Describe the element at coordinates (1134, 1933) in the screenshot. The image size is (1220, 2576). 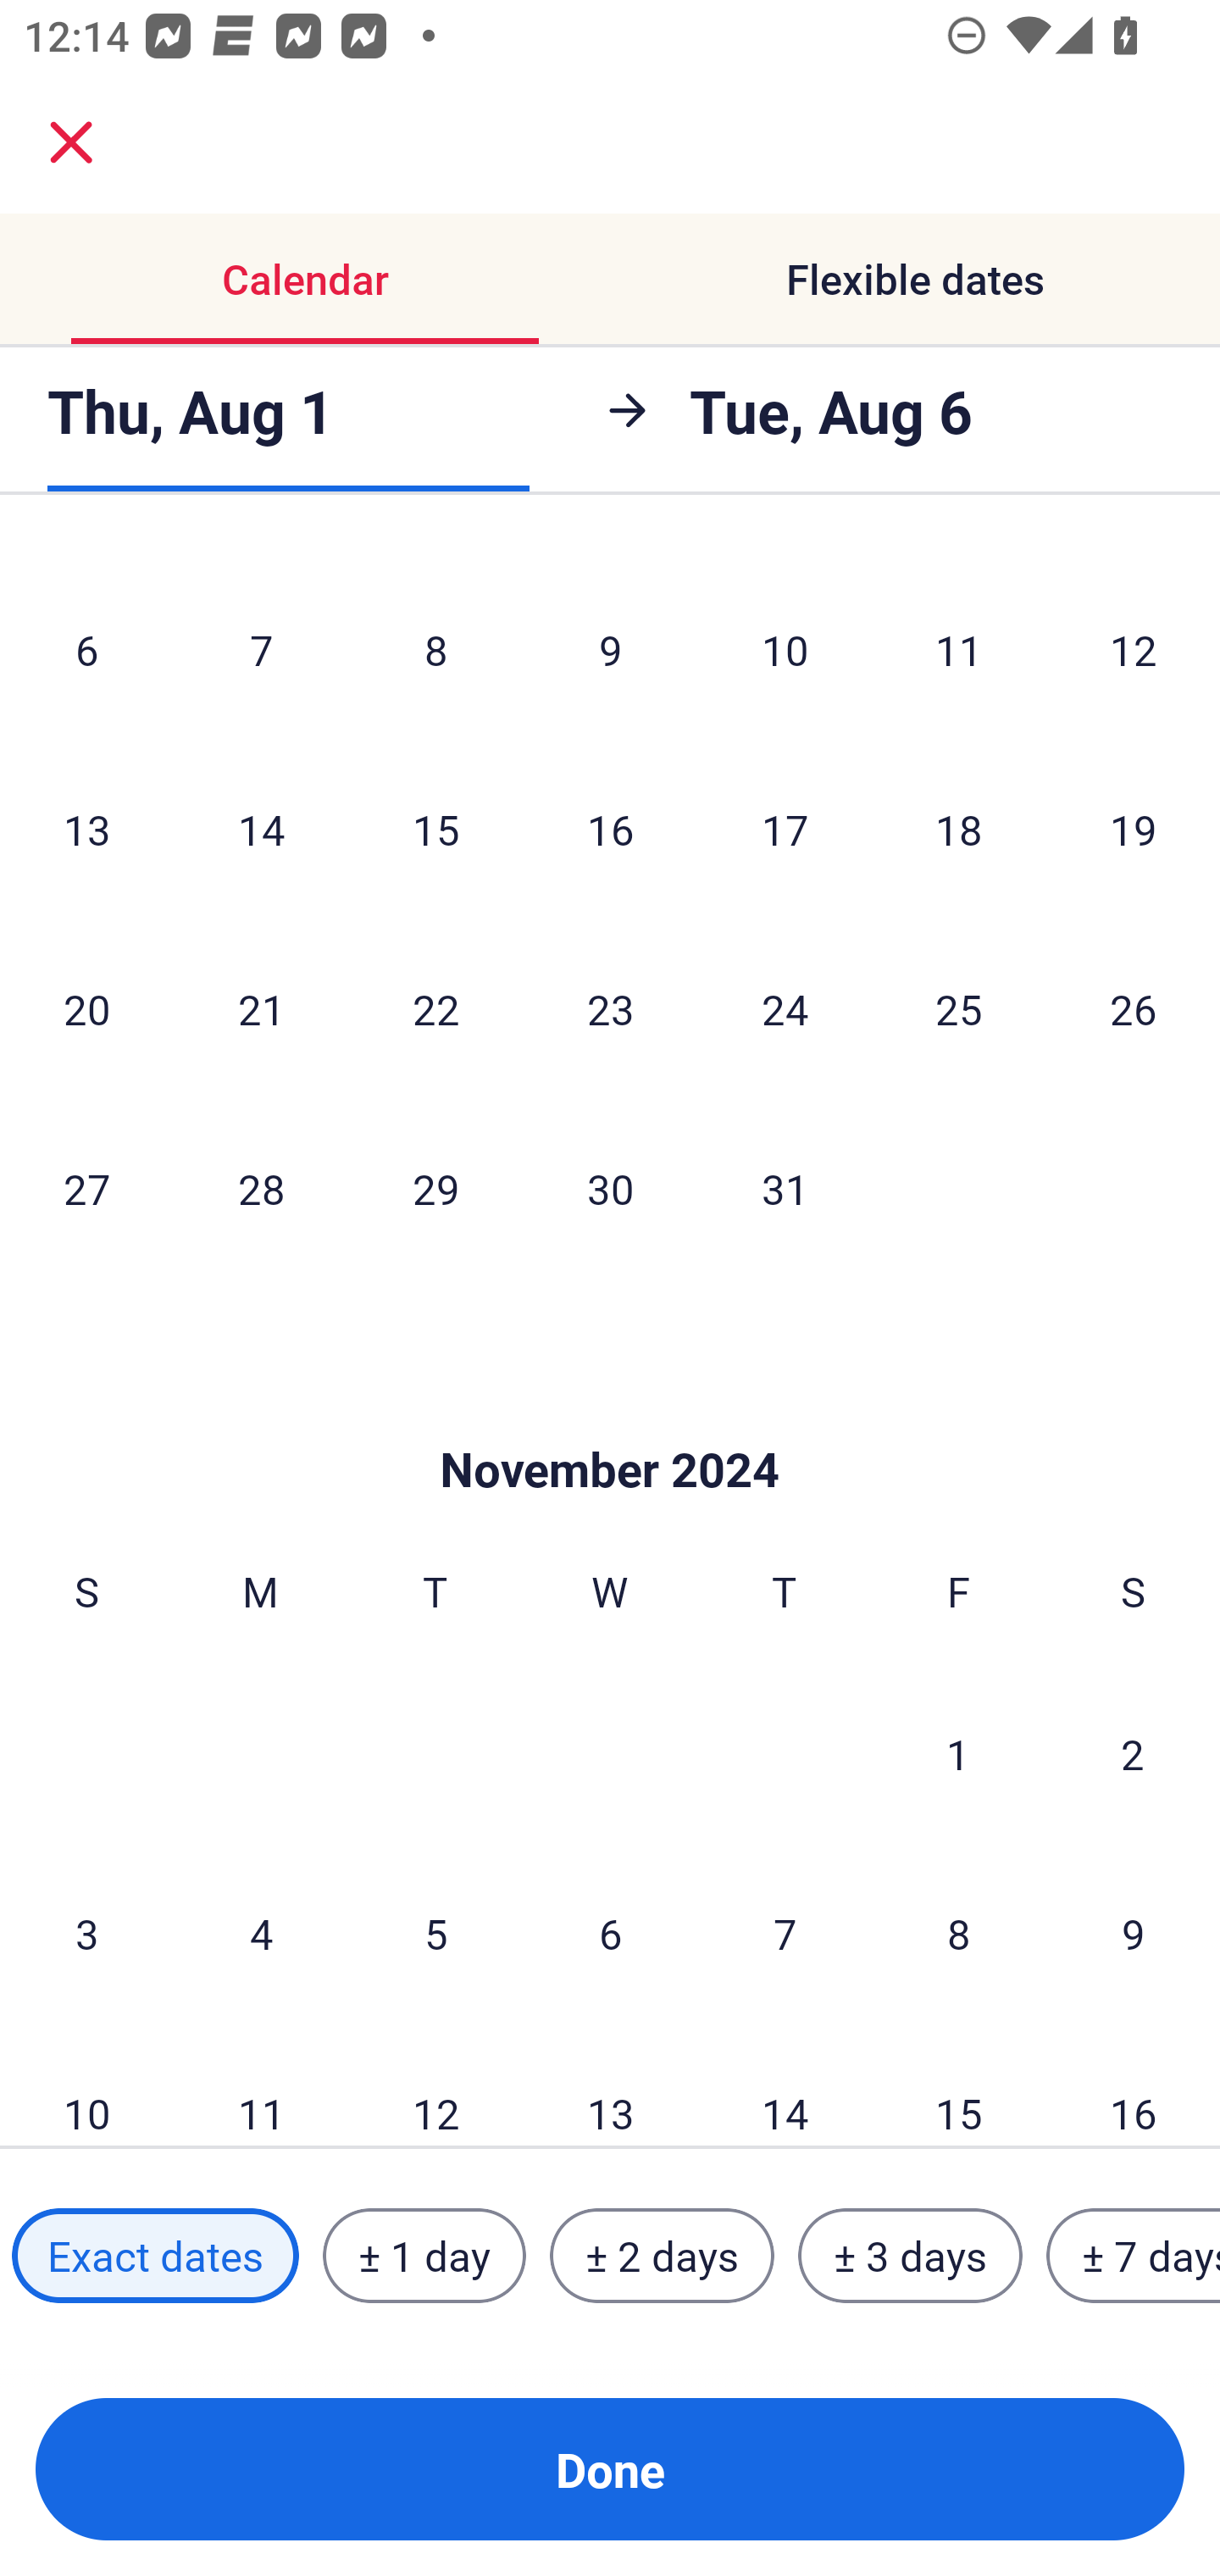
I see `9 Saturday, November 9, 2024` at that location.